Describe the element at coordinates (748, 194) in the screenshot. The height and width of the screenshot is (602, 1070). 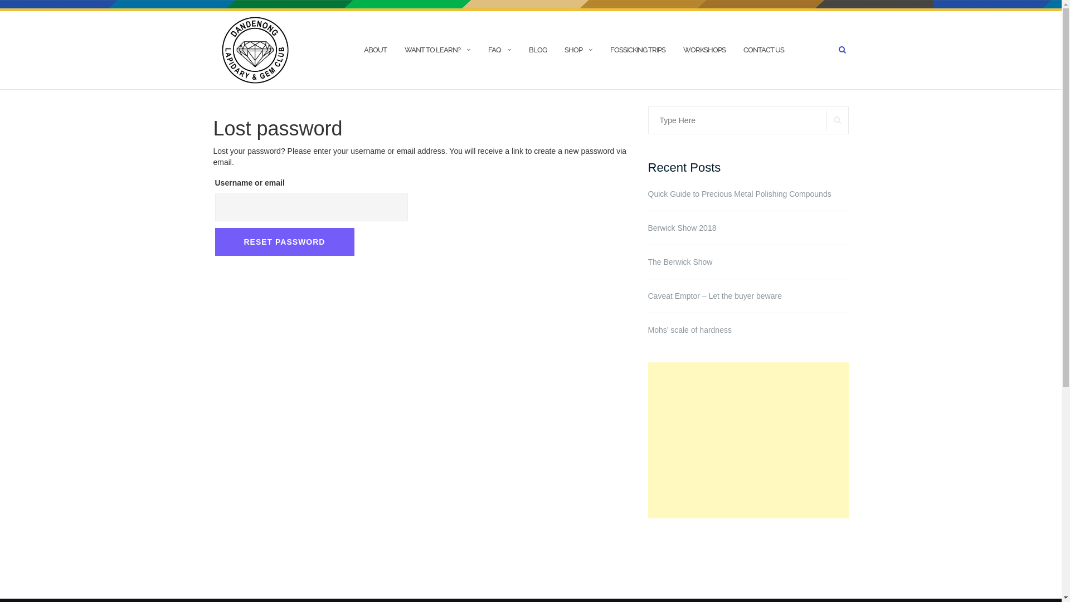
I see `Quick Guide to Precious Metal Polishing Compounds` at that location.